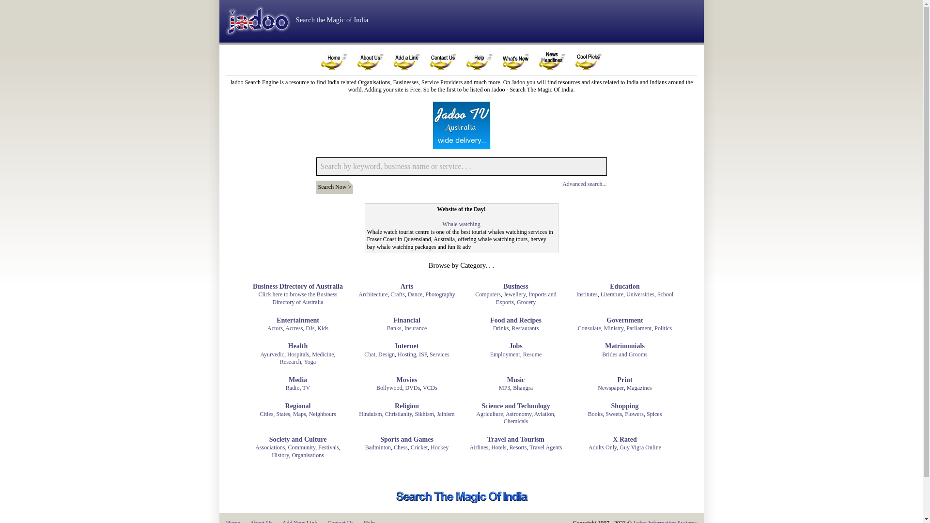 This screenshot has height=523, width=930. What do you see at coordinates (516, 421) in the screenshot?
I see `Chemicals` at bounding box center [516, 421].